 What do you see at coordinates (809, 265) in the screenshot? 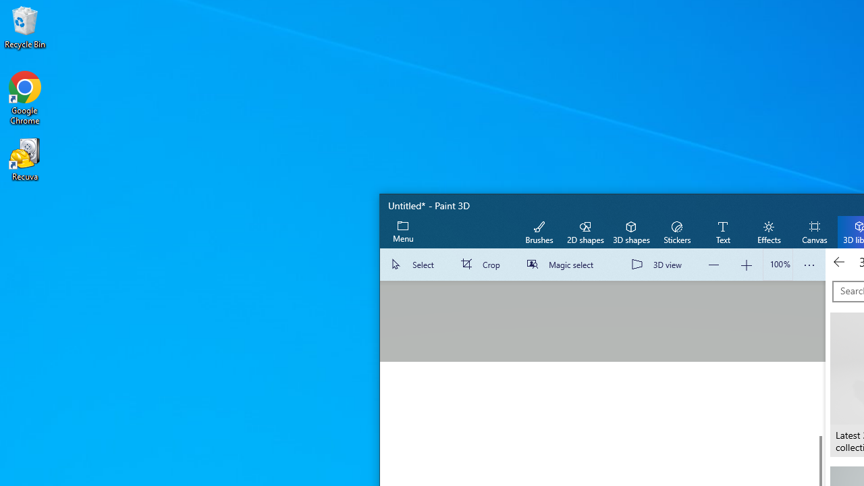
I see `View more options` at bounding box center [809, 265].